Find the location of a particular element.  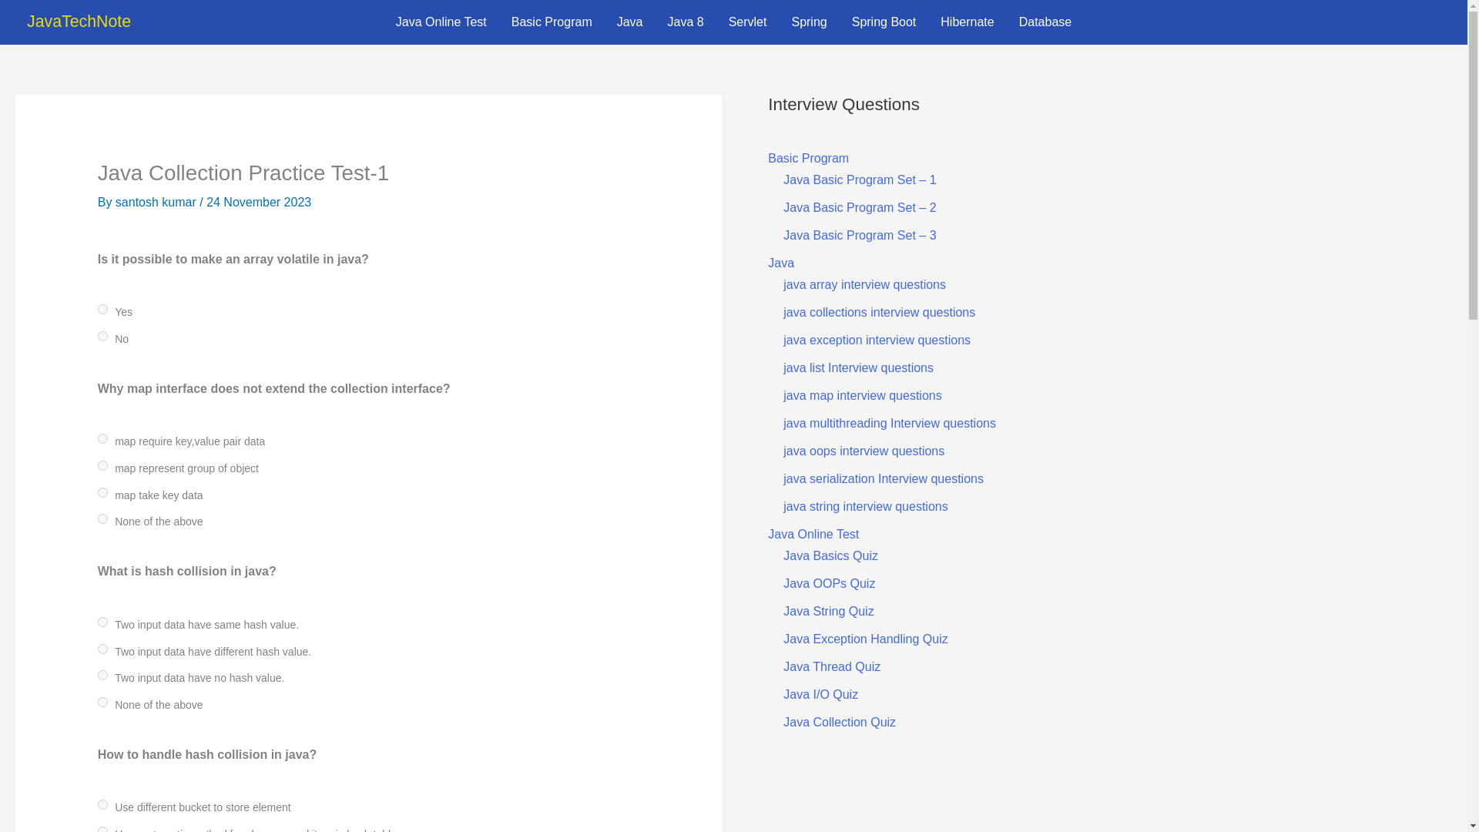

2 is located at coordinates (102, 675).